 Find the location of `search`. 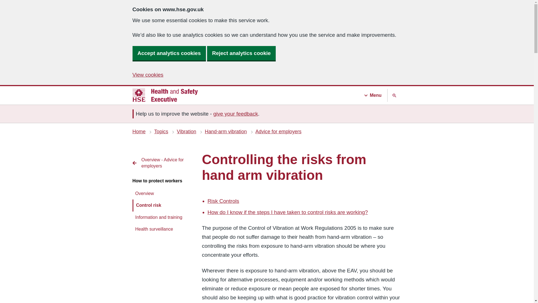

search is located at coordinates (11, 3).